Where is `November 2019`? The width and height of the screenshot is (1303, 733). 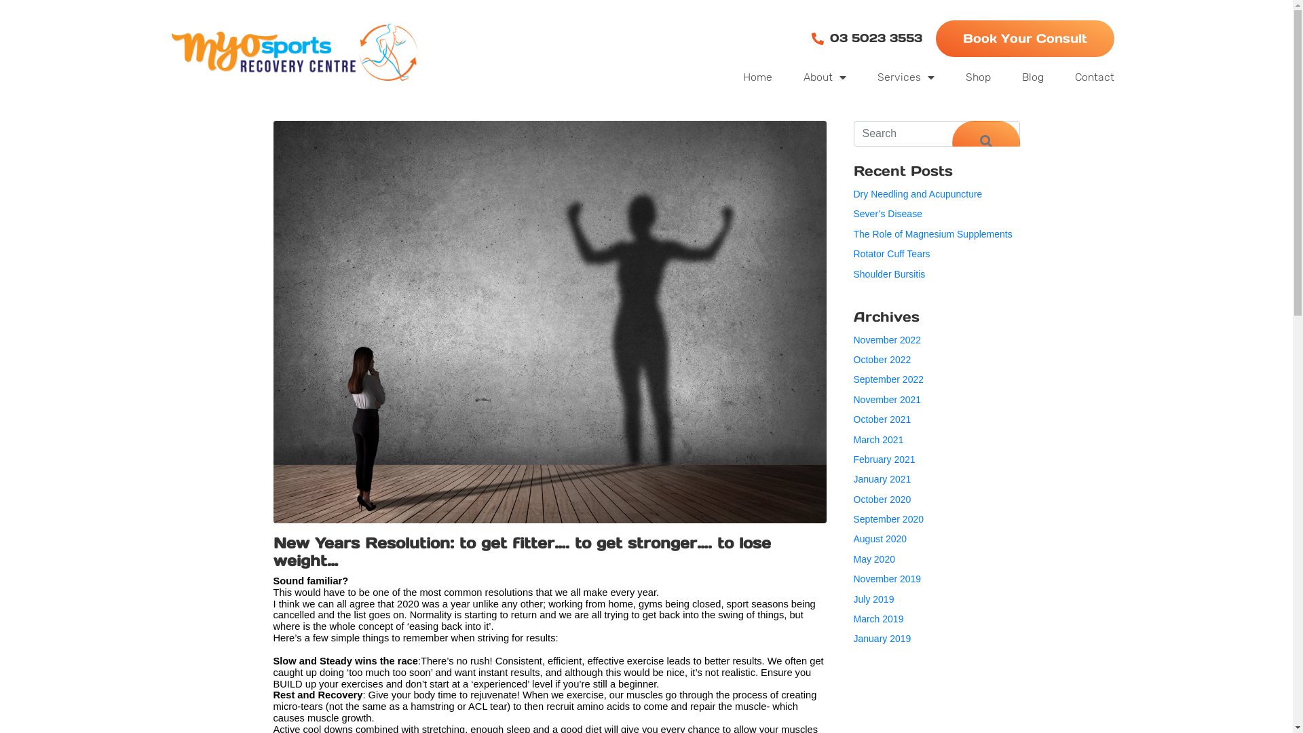
November 2019 is located at coordinates (888, 579).